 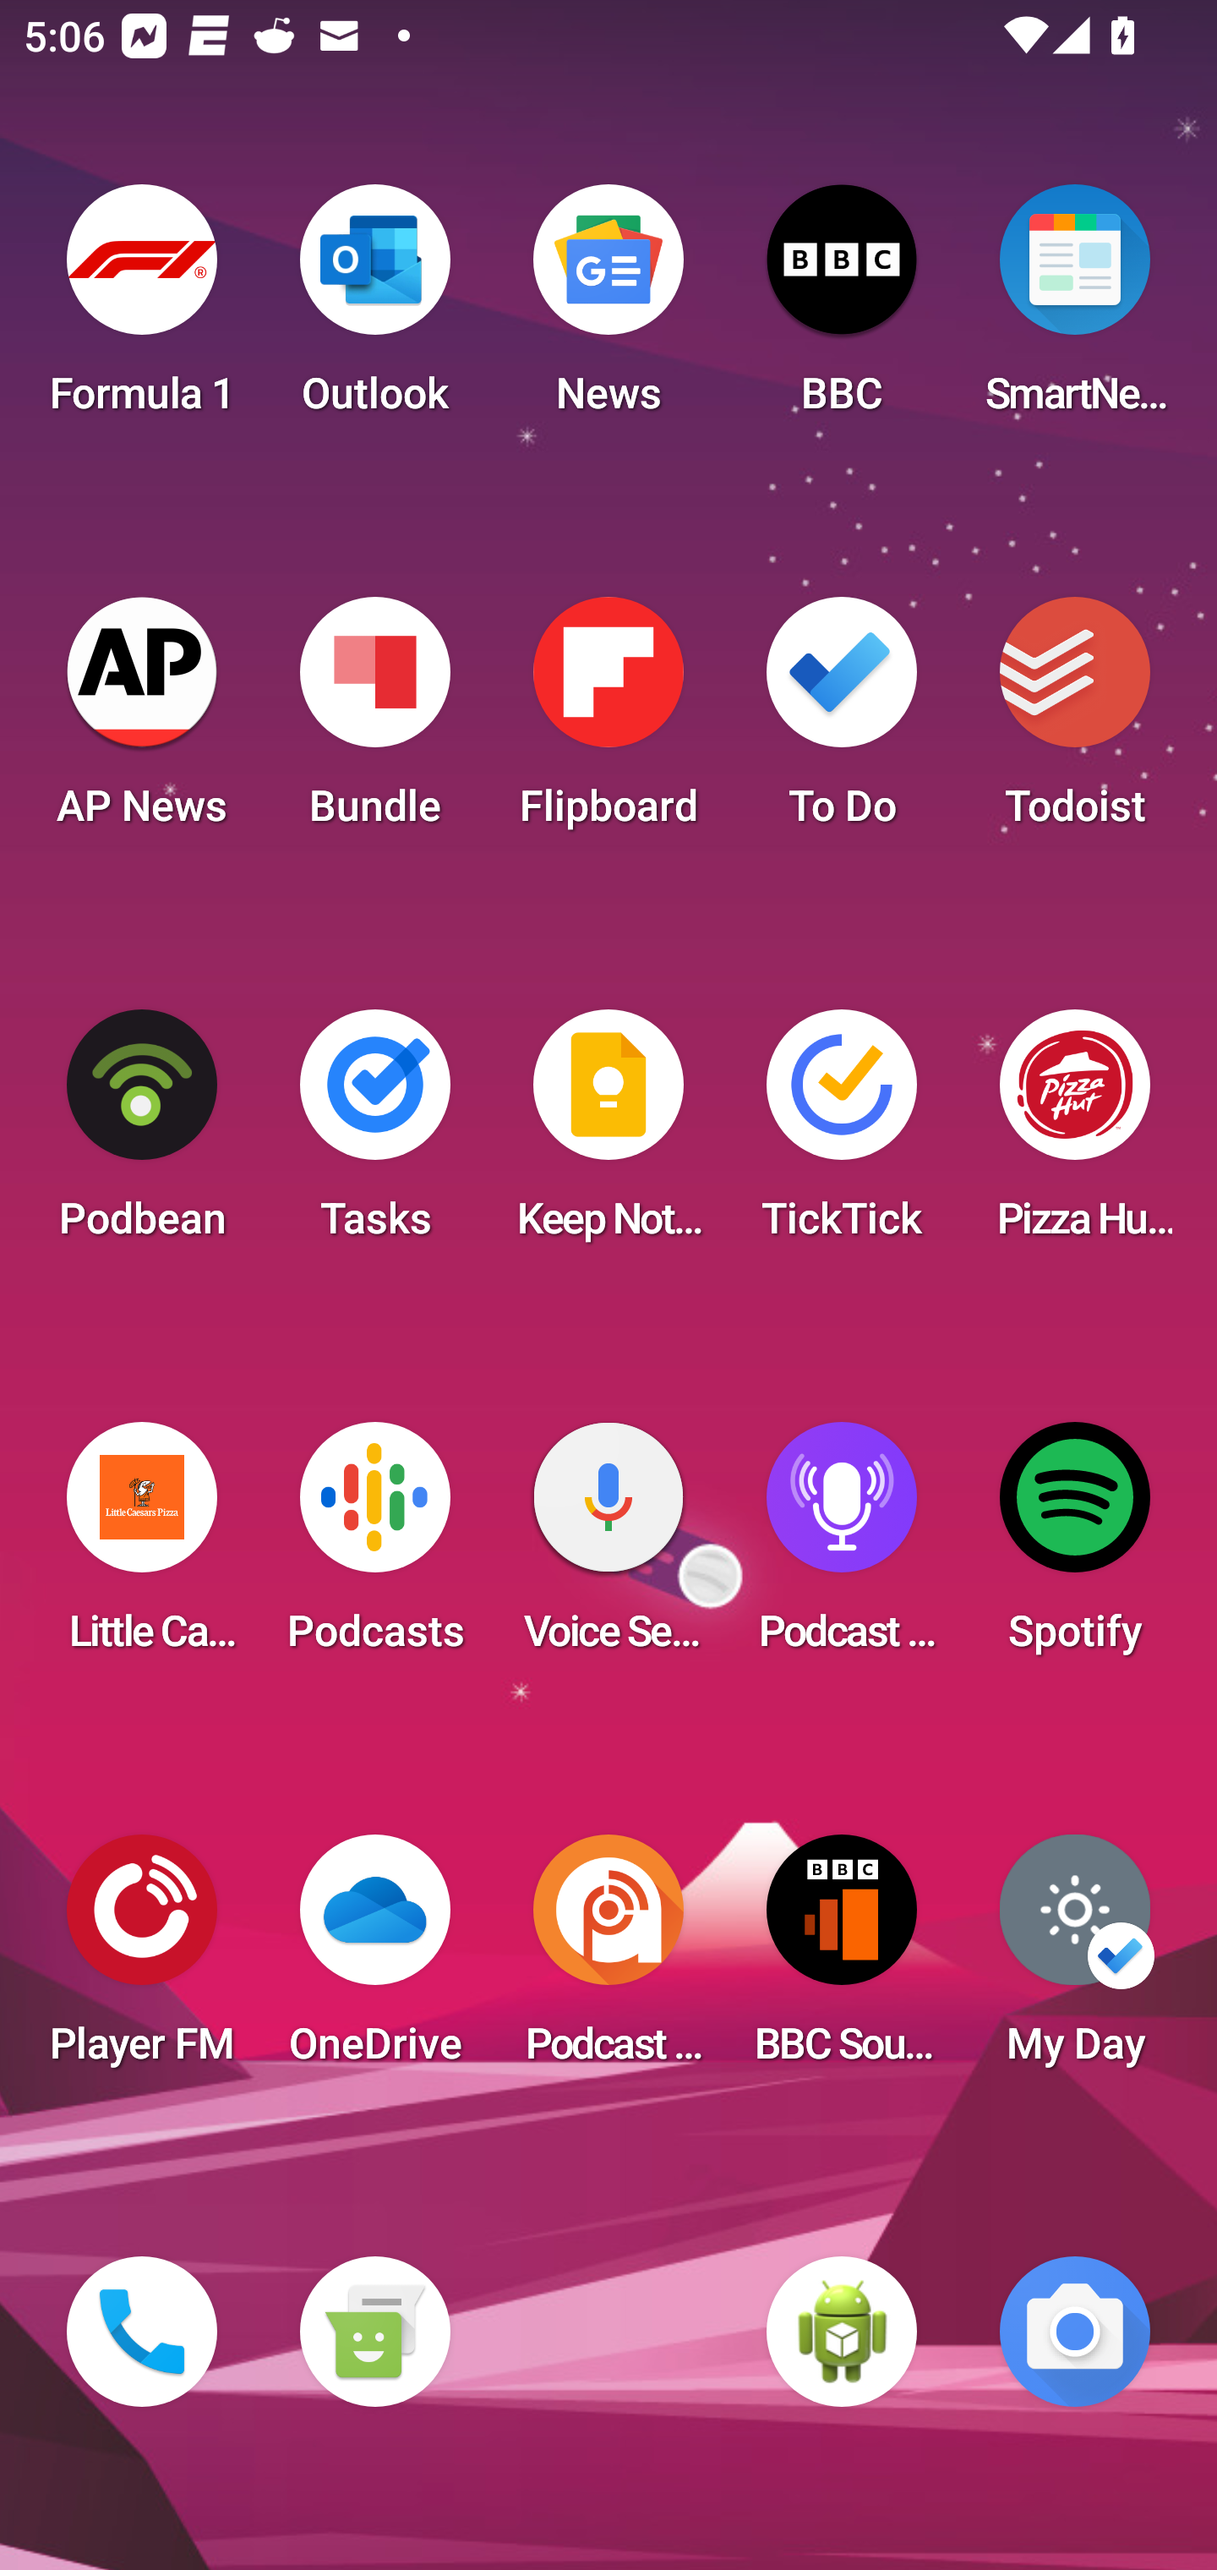 What do you see at coordinates (1075, 309) in the screenshot?
I see `SmartNews` at bounding box center [1075, 309].